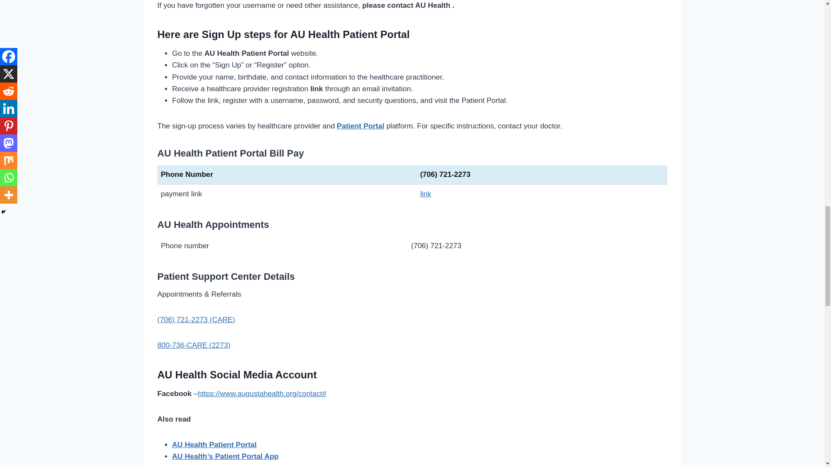 This screenshot has height=467, width=831. I want to click on link, so click(426, 194).